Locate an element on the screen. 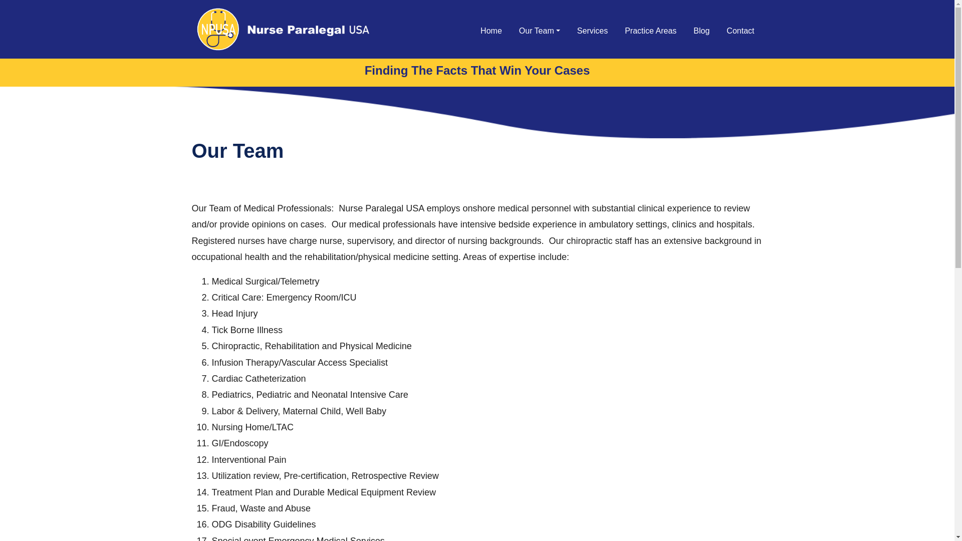  Home is located at coordinates (491, 31).